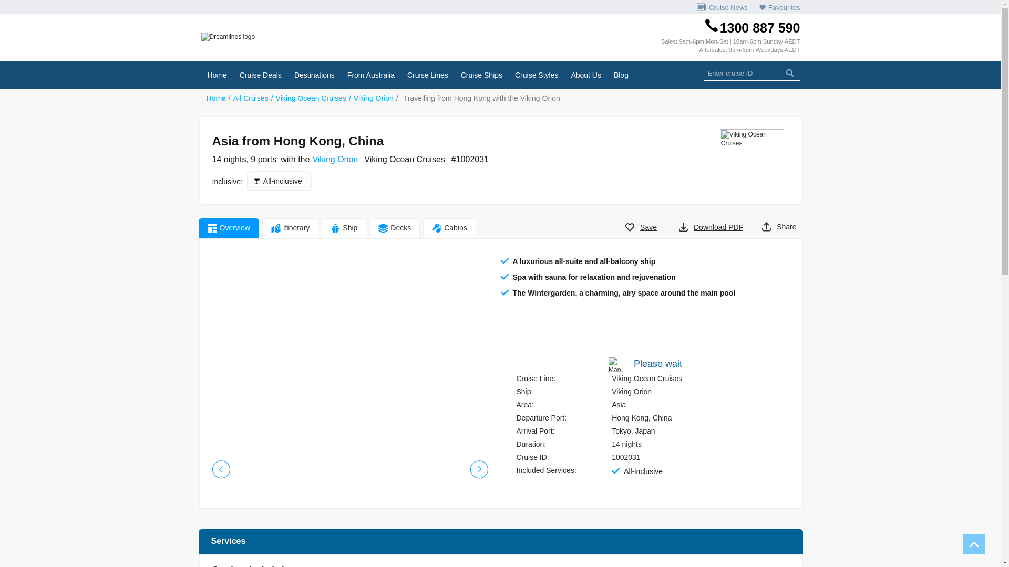 The width and height of the screenshot is (1009, 567). Describe the element at coordinates (371, 75) in the screenshot. I see `From Australia` at that location.